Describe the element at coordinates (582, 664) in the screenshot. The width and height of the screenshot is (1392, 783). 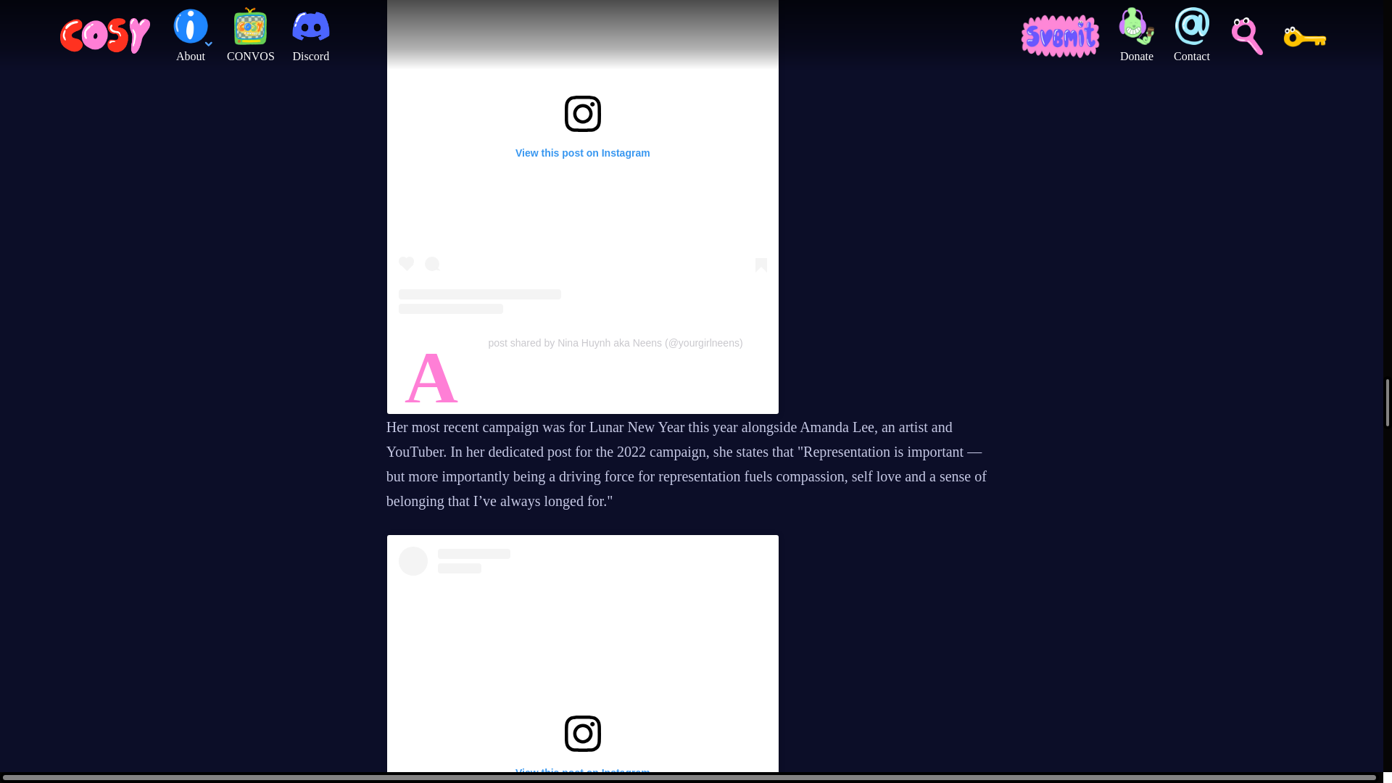
I see `View this post on Instagram` at that location.